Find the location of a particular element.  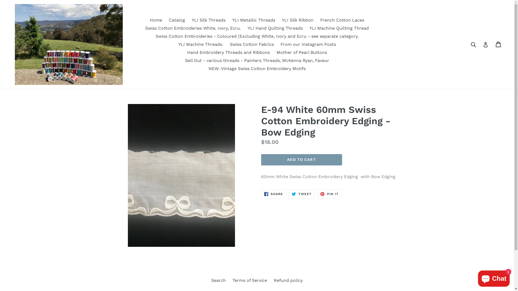

YLI Machine Threads. is located at coordinates (200, 44).